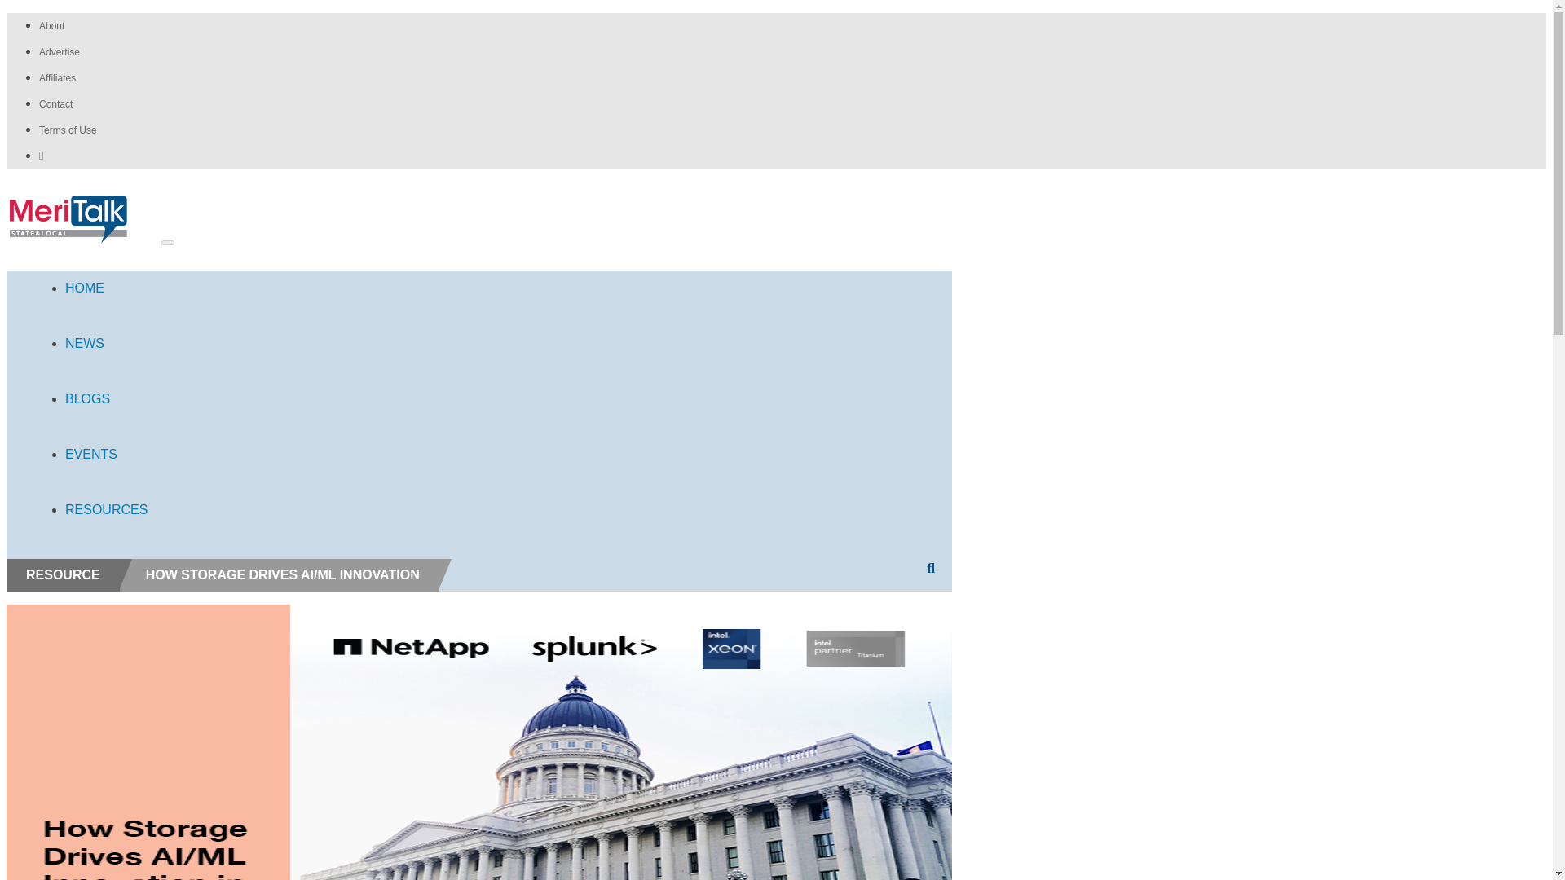  I want to click on About, so click(51, 25).